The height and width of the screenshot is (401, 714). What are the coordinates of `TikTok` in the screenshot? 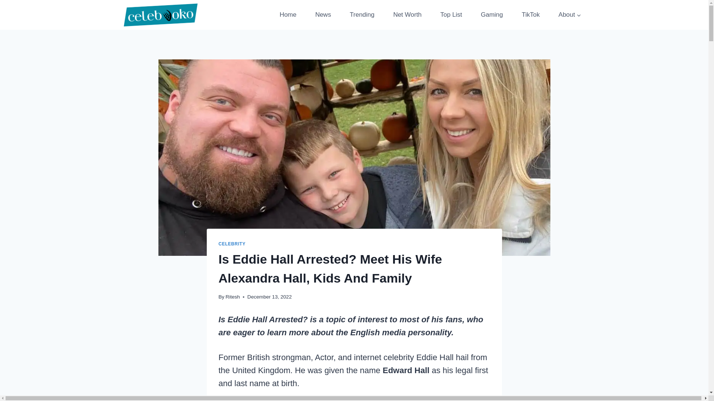 It's located at (531, 15).